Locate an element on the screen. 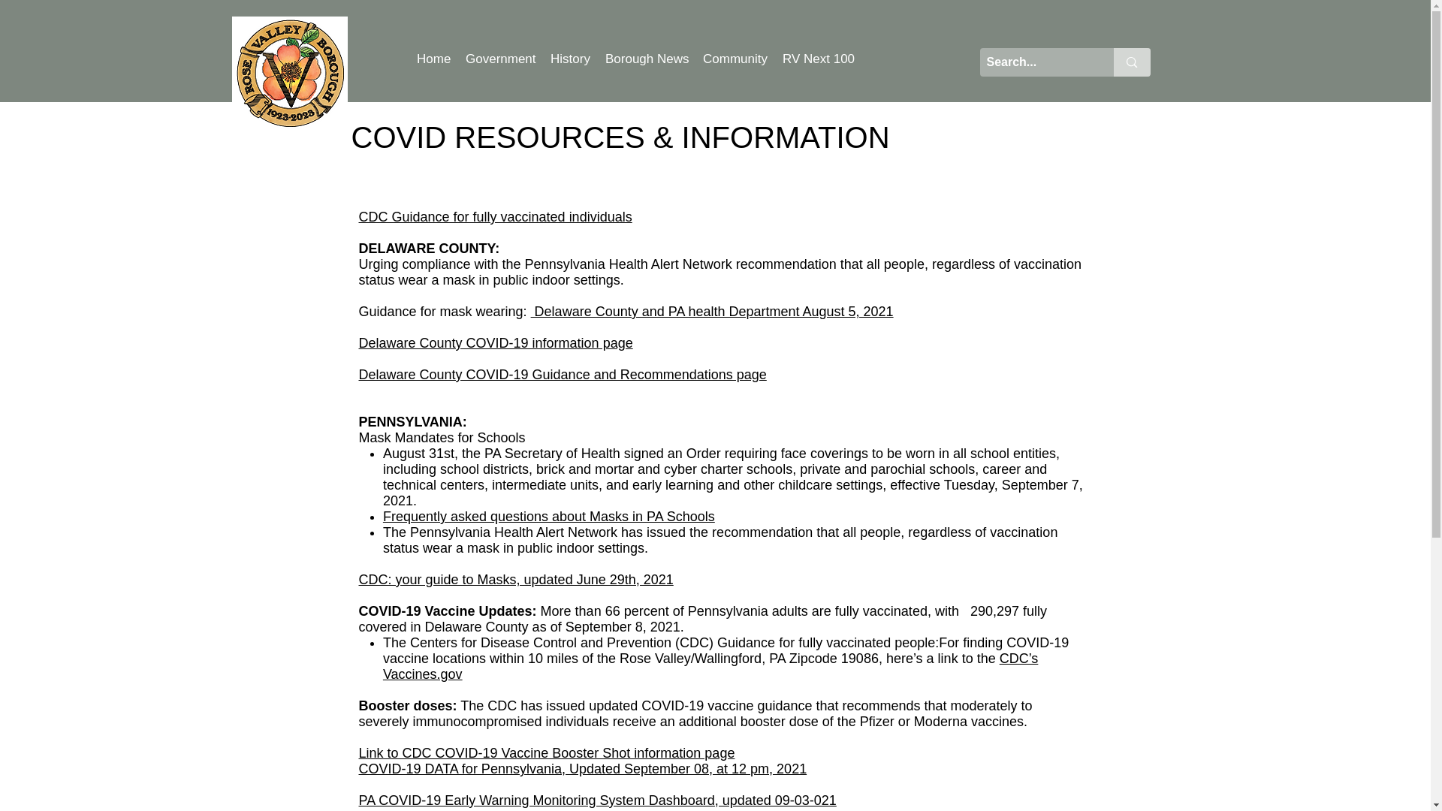  Frequently asked questions about Masks in PA Schools is located at coordinates (549, 517).